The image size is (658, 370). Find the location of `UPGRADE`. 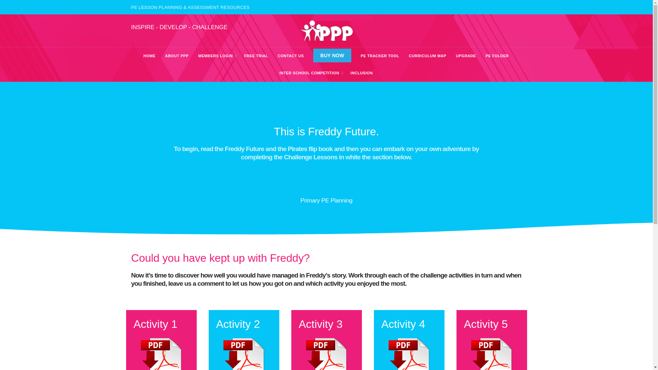

UPGRADE is located at coordinates (466, 56).